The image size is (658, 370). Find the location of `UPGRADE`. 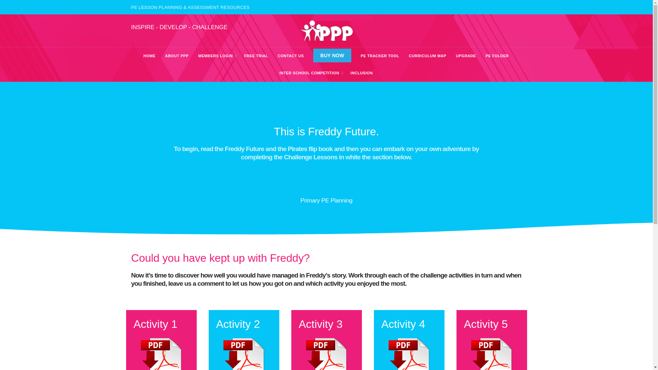

UPGRADE is located at coordinates (466, 56).